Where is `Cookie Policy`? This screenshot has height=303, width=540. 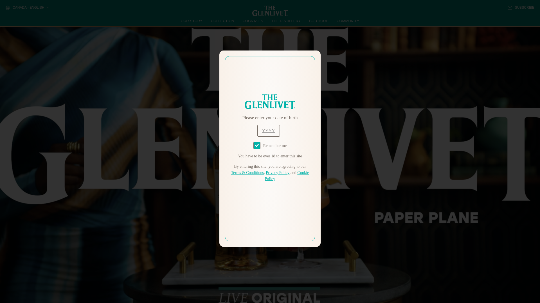 Cookie Policy is located at coordinates (287, 176).